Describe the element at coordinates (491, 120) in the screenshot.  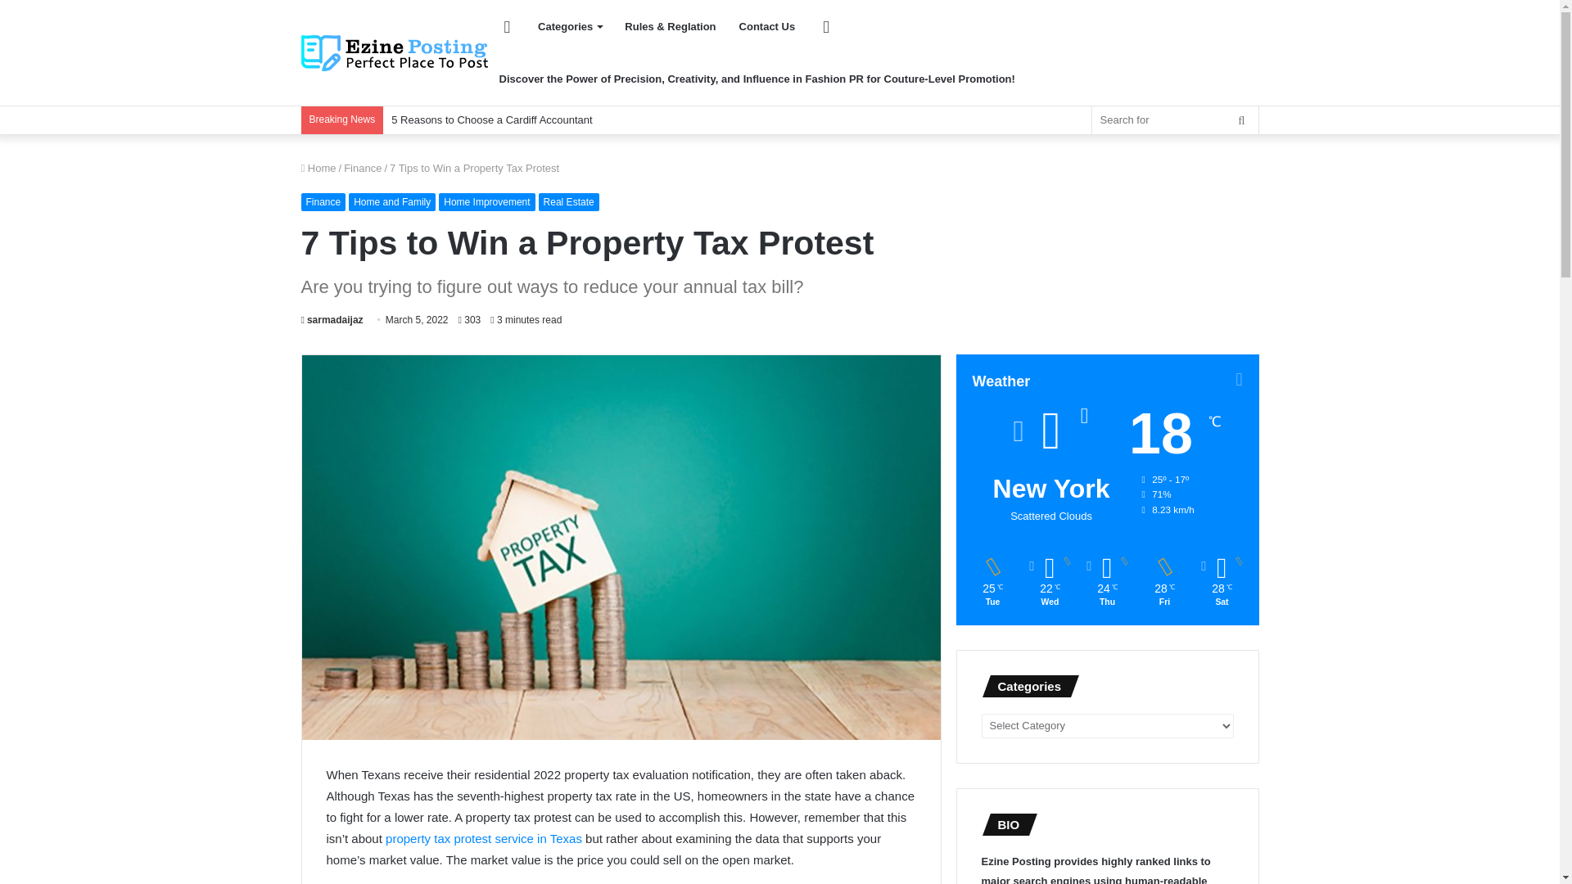
I see `5 Reasons to Choose a Cardiff Accountant` at that location.